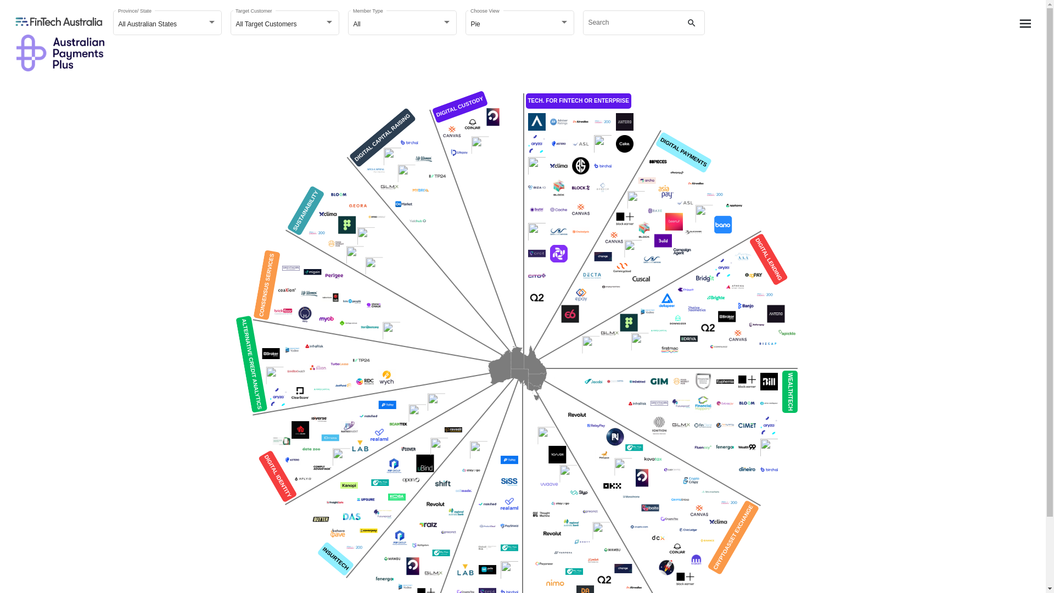 This screenshot has width=1054, height=593. What do you see at coordinates (347, 225) in the screenshot?
I see `Fresh Supply Co Pty Ltd` at bounding box center [347, 225].